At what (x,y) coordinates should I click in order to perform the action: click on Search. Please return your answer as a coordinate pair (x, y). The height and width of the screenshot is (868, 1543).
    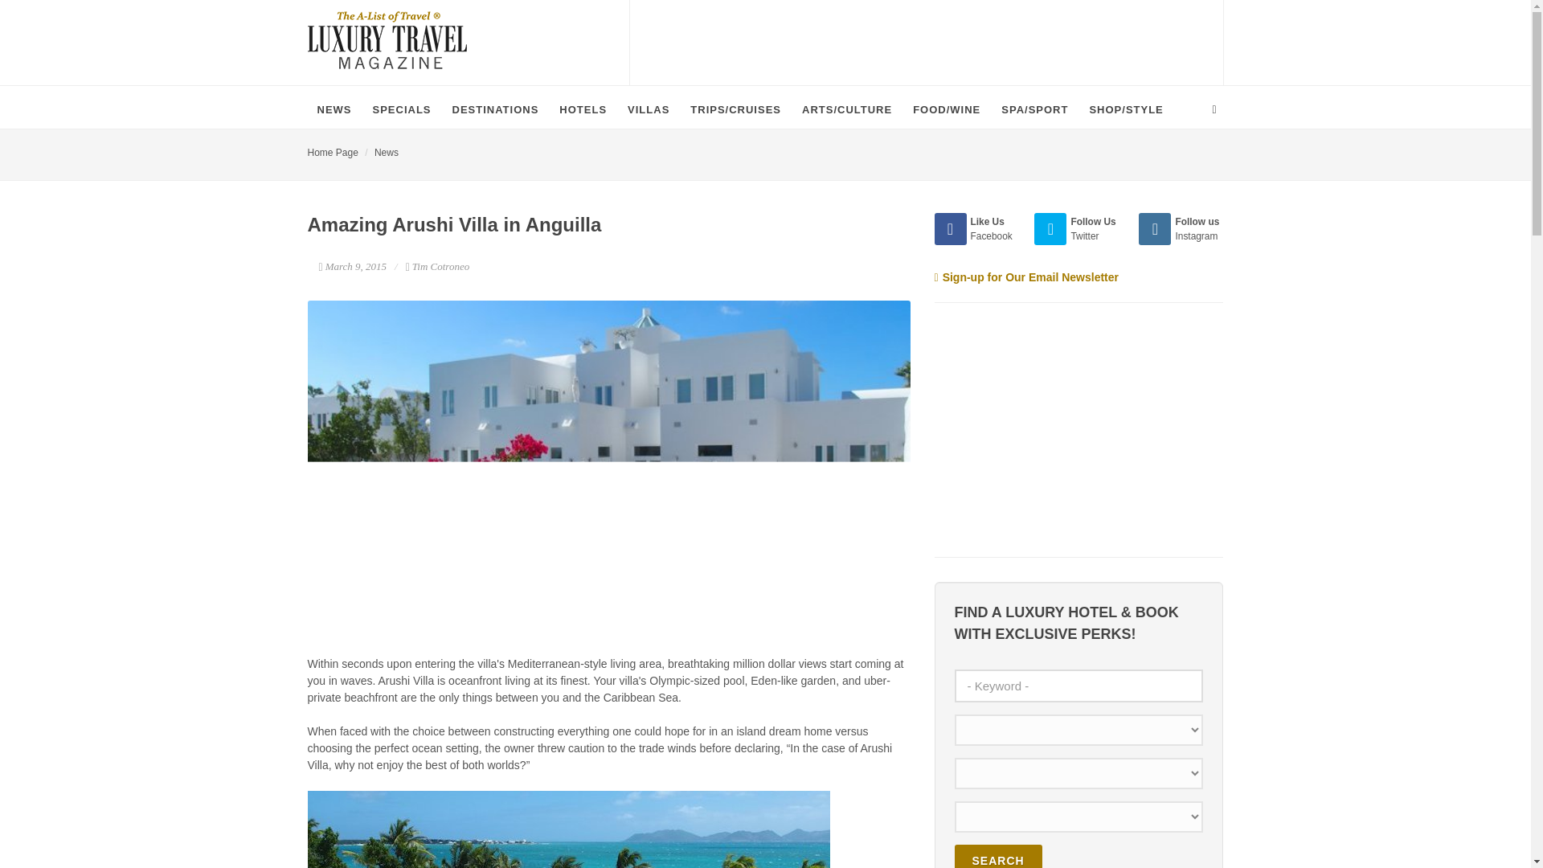
    Looking at the image, I should click on (998, 856).